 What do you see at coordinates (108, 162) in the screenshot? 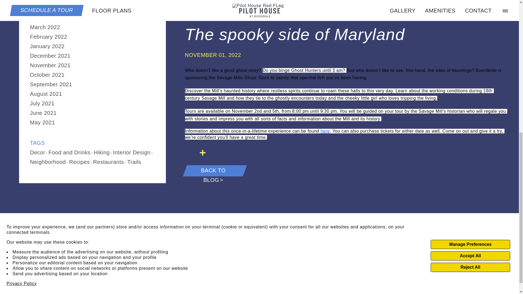
I see `Restaurants Tag` at bounding box center [108, 162].